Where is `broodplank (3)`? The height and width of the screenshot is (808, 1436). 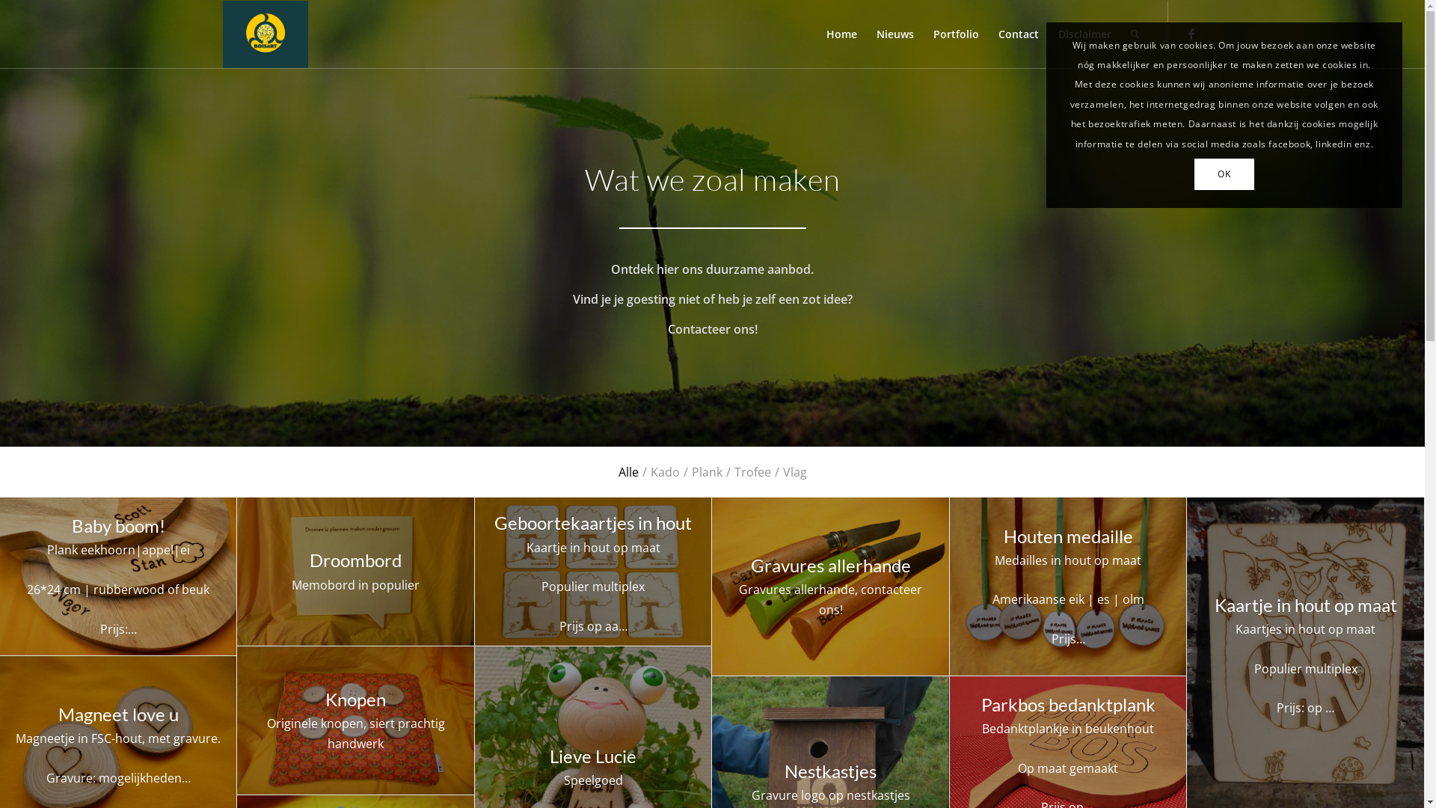
broodplank (3) is located at coordinates (118, 576).